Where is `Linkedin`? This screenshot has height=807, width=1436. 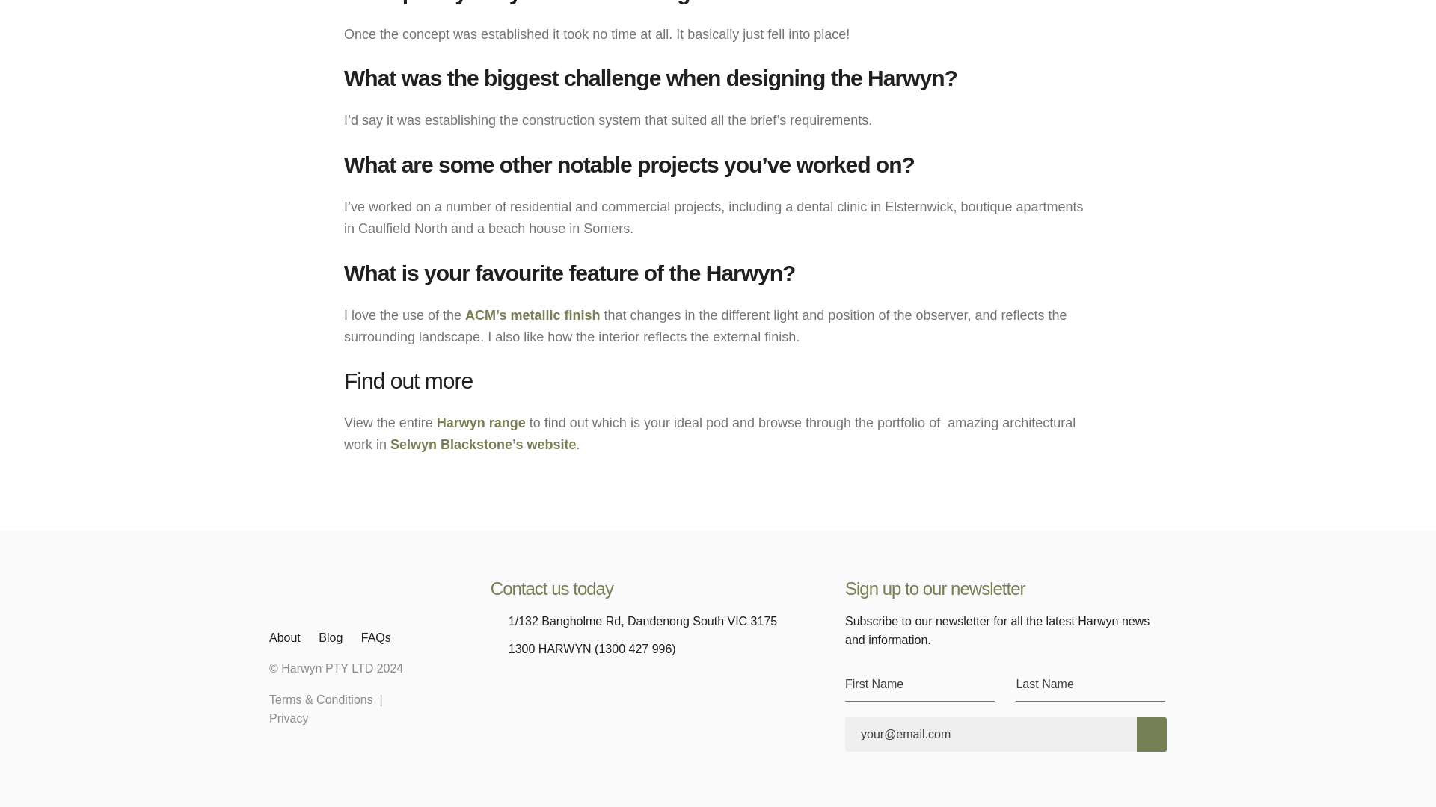 Linkedin is located at coordinates (500, 680).